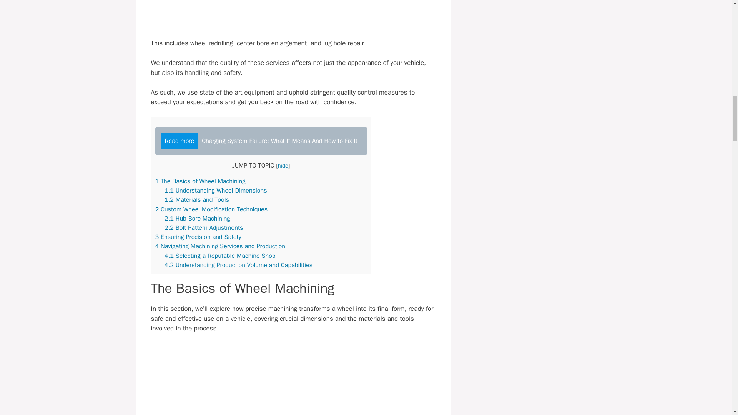  Describe the element at coordinates (204, 227) in the screenshot. I see `2.2 Bolt Pattern Adjustments` at that location.